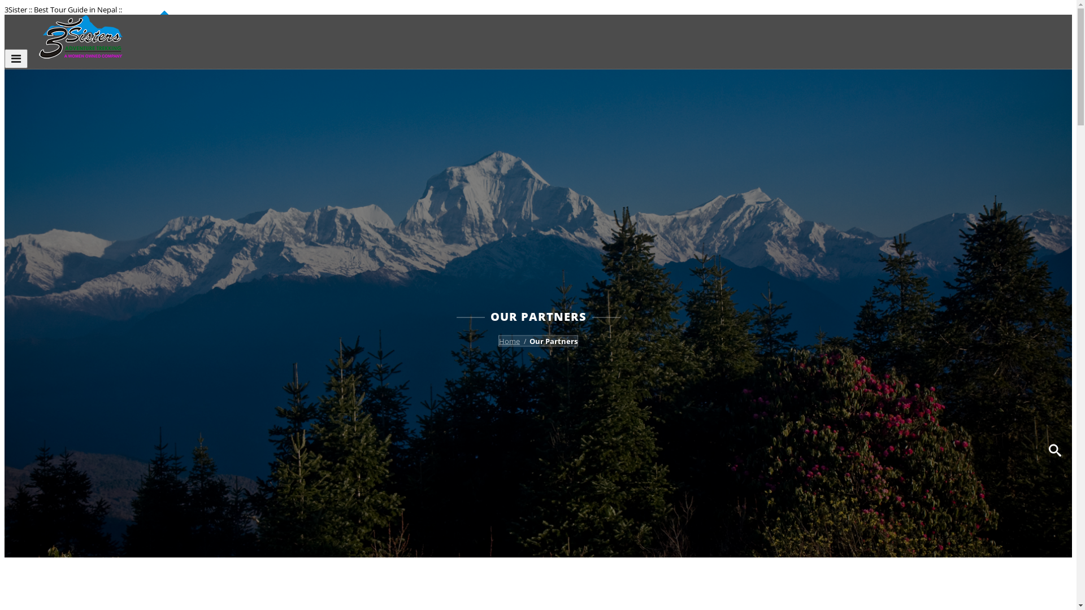 This screenshot has height=610, width=1085. Describe the element at coordinates (979, 386) in the screenshot. I see `Temperature` at that location.